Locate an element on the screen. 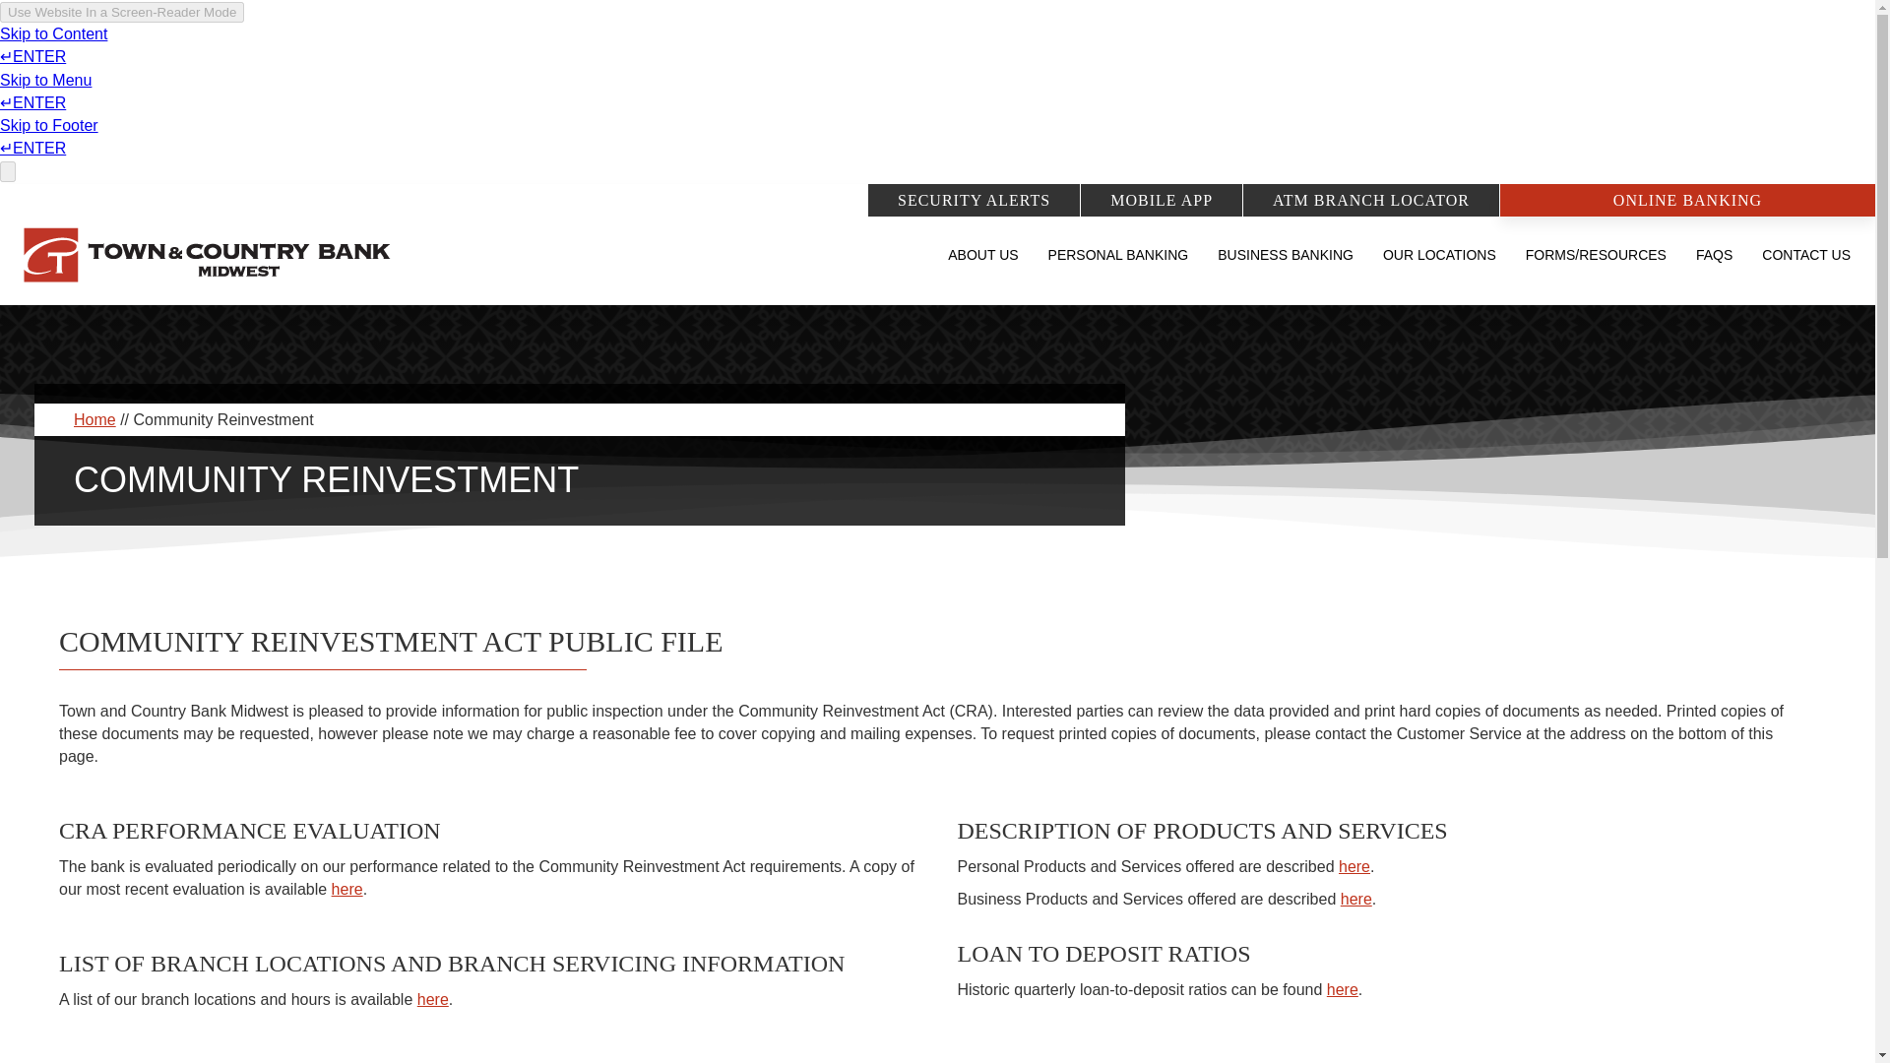 This screenshot has height=1063, width=1890. here is located at coordinates (433, 998).